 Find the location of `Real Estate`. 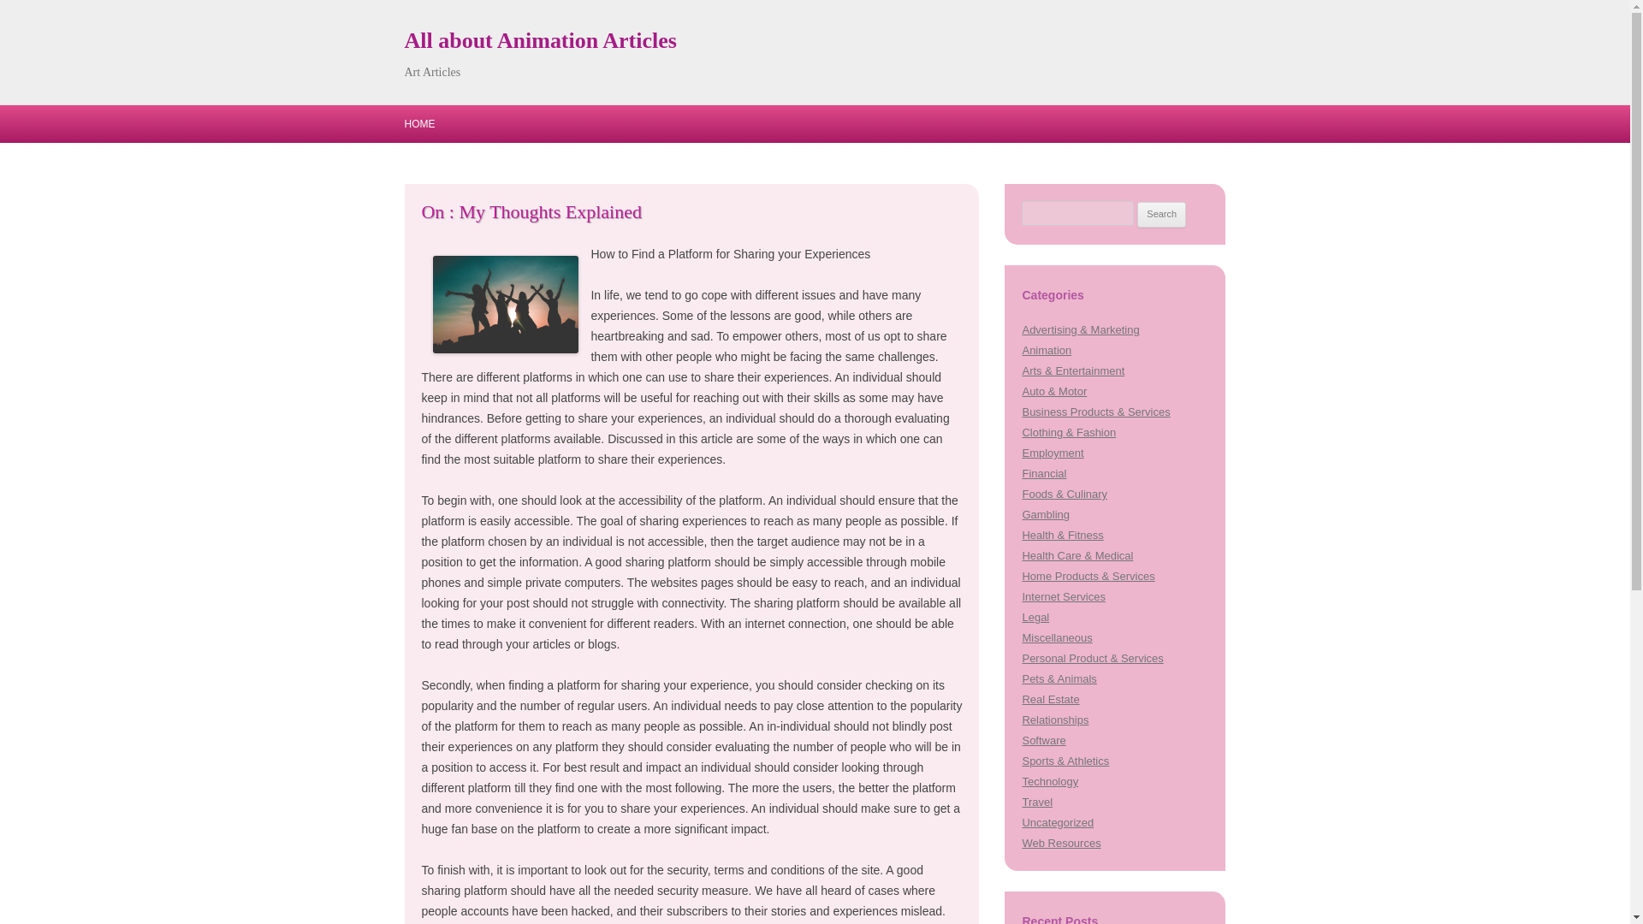

Real Estate is located at coordinates (1051, 700).